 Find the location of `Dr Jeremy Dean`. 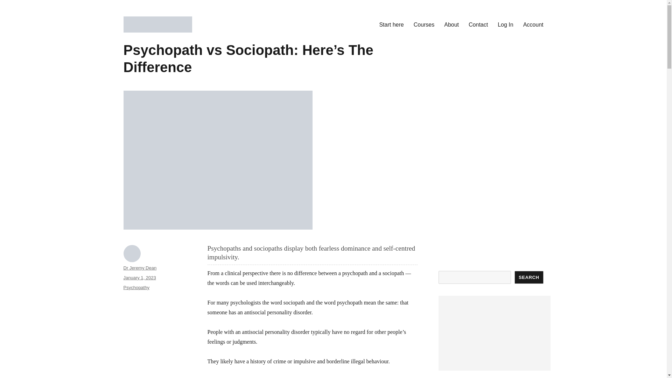

Dr Jeremy Dean is located at coordinates (140, 268).